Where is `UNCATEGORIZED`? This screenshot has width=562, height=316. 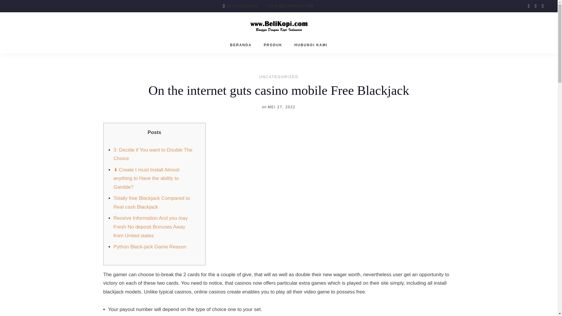 UNCATEGORIZED is located at coordinates (279, 77).